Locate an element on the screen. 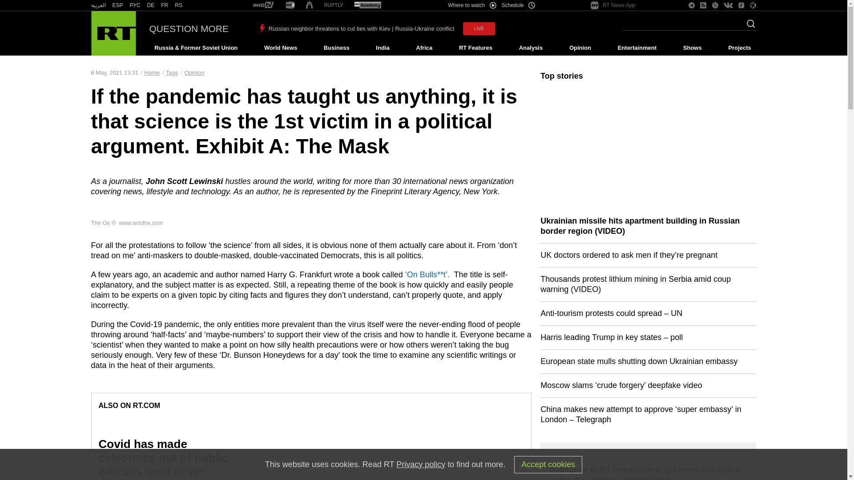 This screenshot has height=480, width=854. RT  is located at coordinates (135, 5).